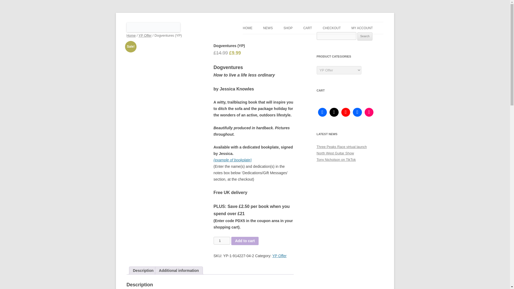 This screenshot has height=289, width=514. What do you see at coordinates (365, 36) in the screenshot?
I see `Search` at bounding box center [365, 36].